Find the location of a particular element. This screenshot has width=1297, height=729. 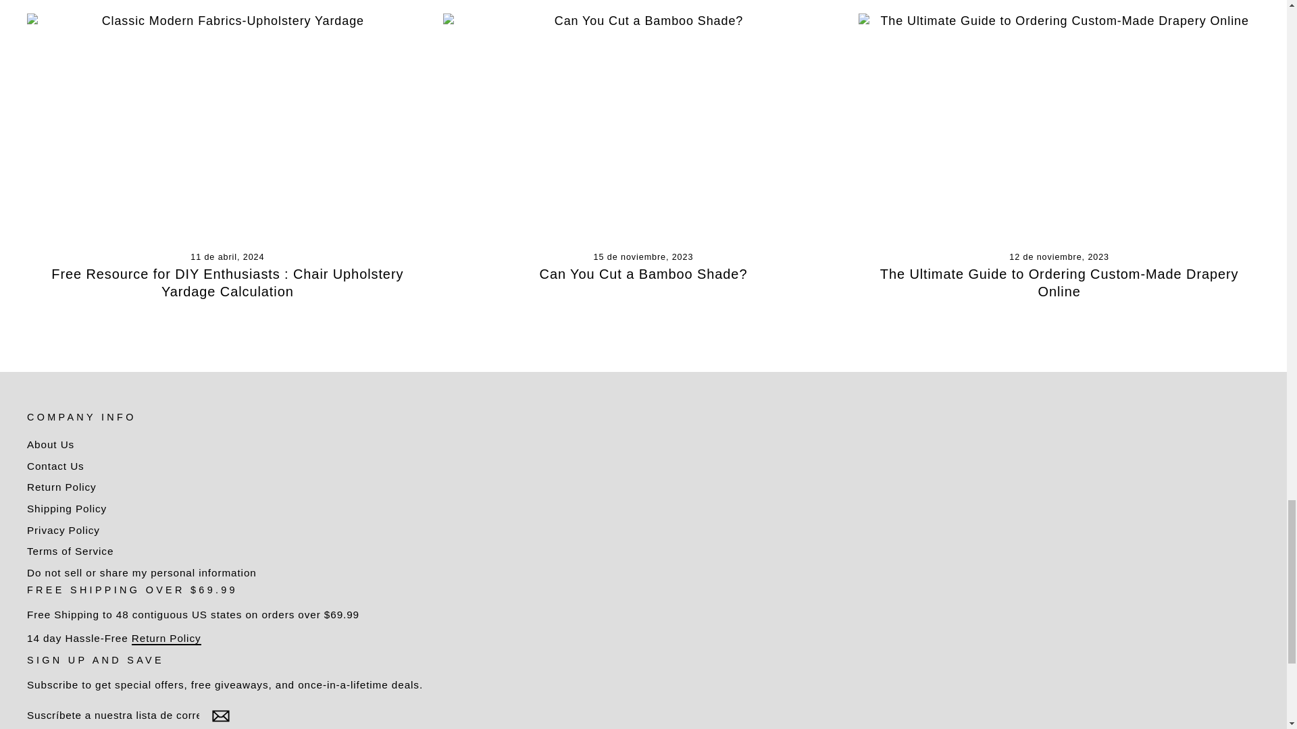

Return Policy is located at coordinates (166, 639).